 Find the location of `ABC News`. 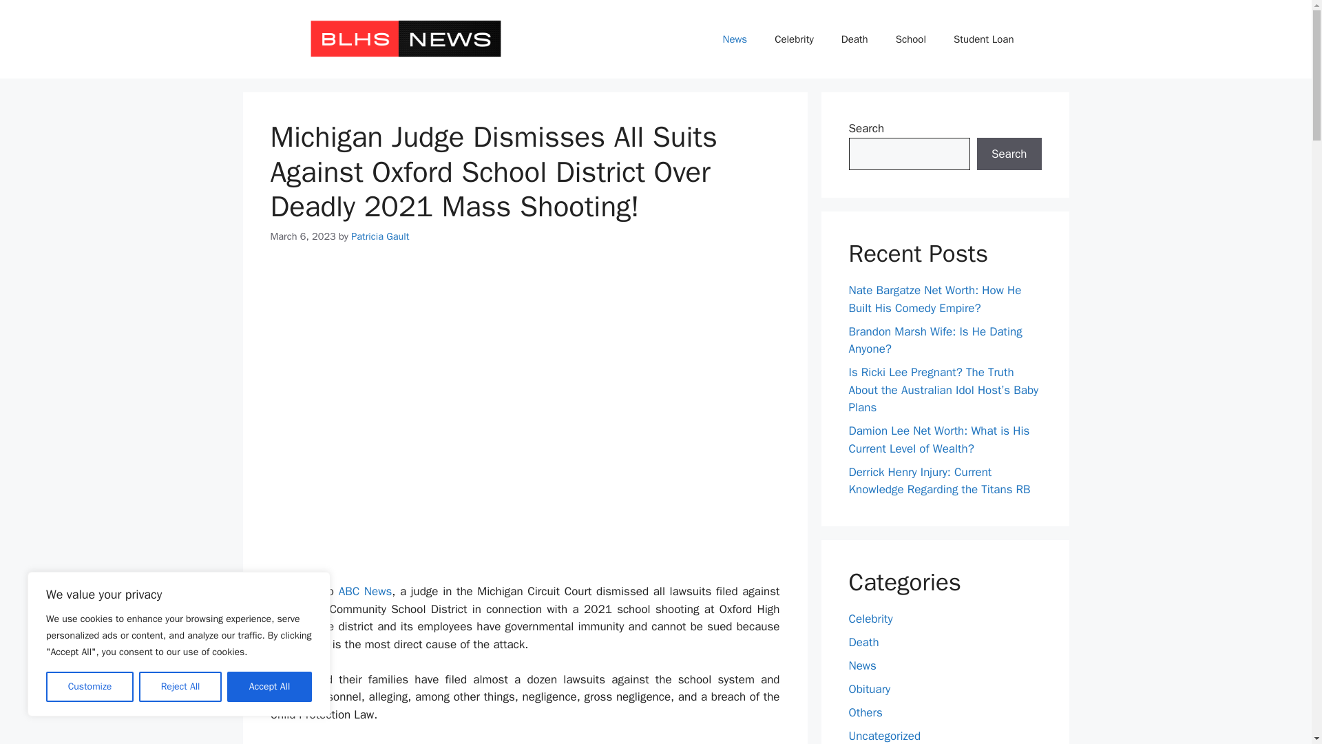

ABC News is located at coordinates (365, 591).